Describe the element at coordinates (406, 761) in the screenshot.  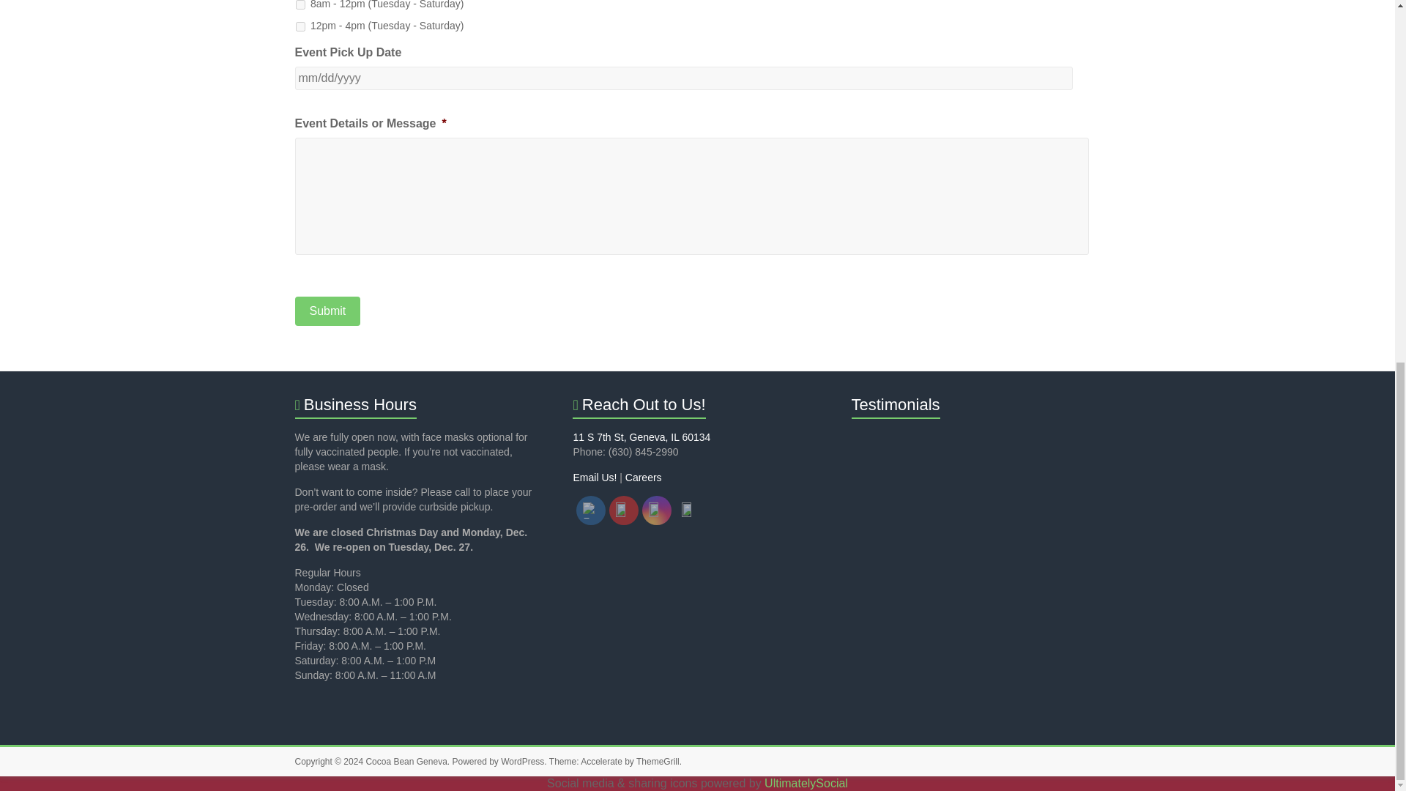
I see `Cocoa Bean Geneva` at that location.